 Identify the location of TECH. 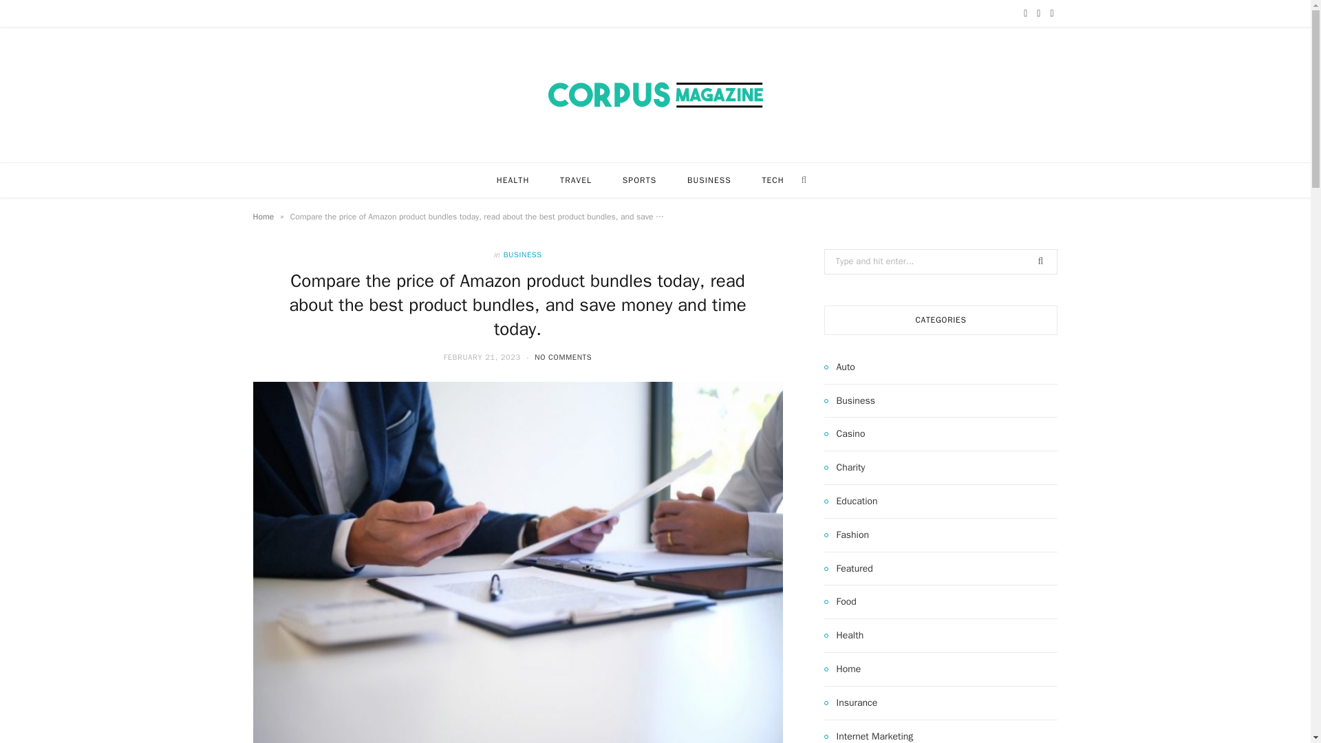
(772, 180).